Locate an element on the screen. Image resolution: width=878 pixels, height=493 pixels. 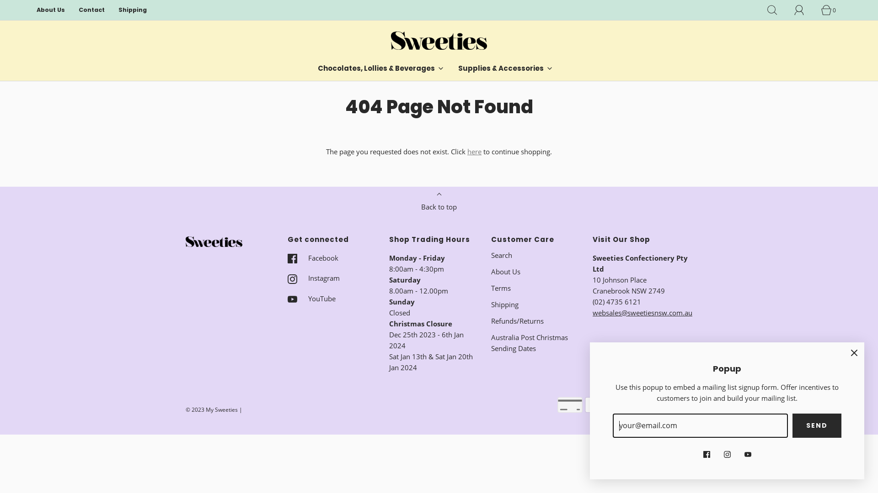
Search is located at coordinates (777, 10).